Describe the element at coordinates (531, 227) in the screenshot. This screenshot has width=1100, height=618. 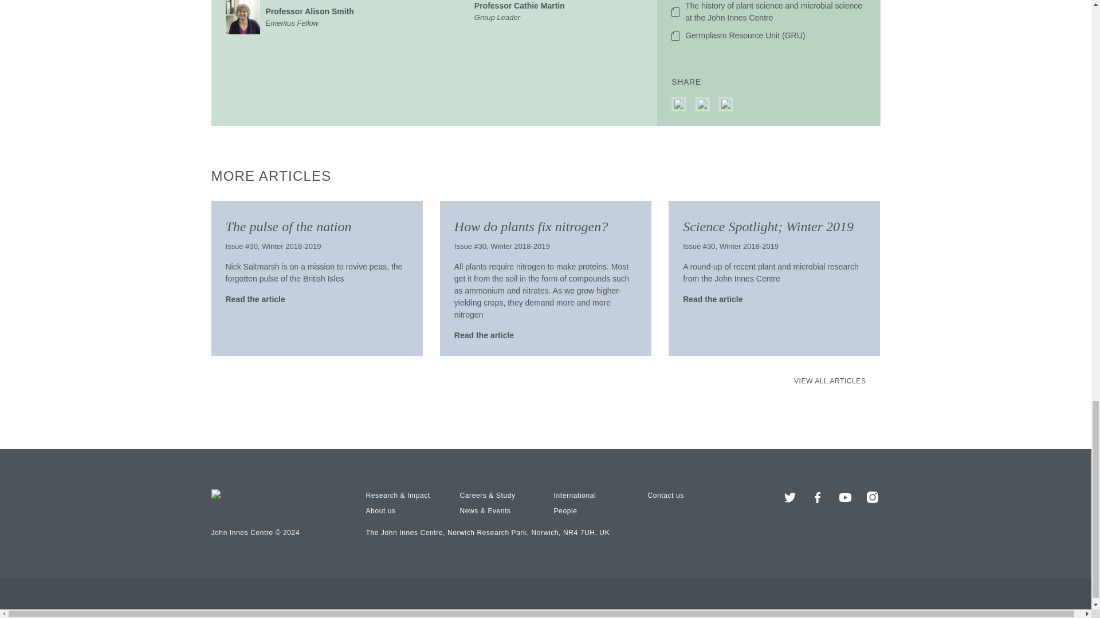
I see `How do plants fix nitrogen?` at that location.